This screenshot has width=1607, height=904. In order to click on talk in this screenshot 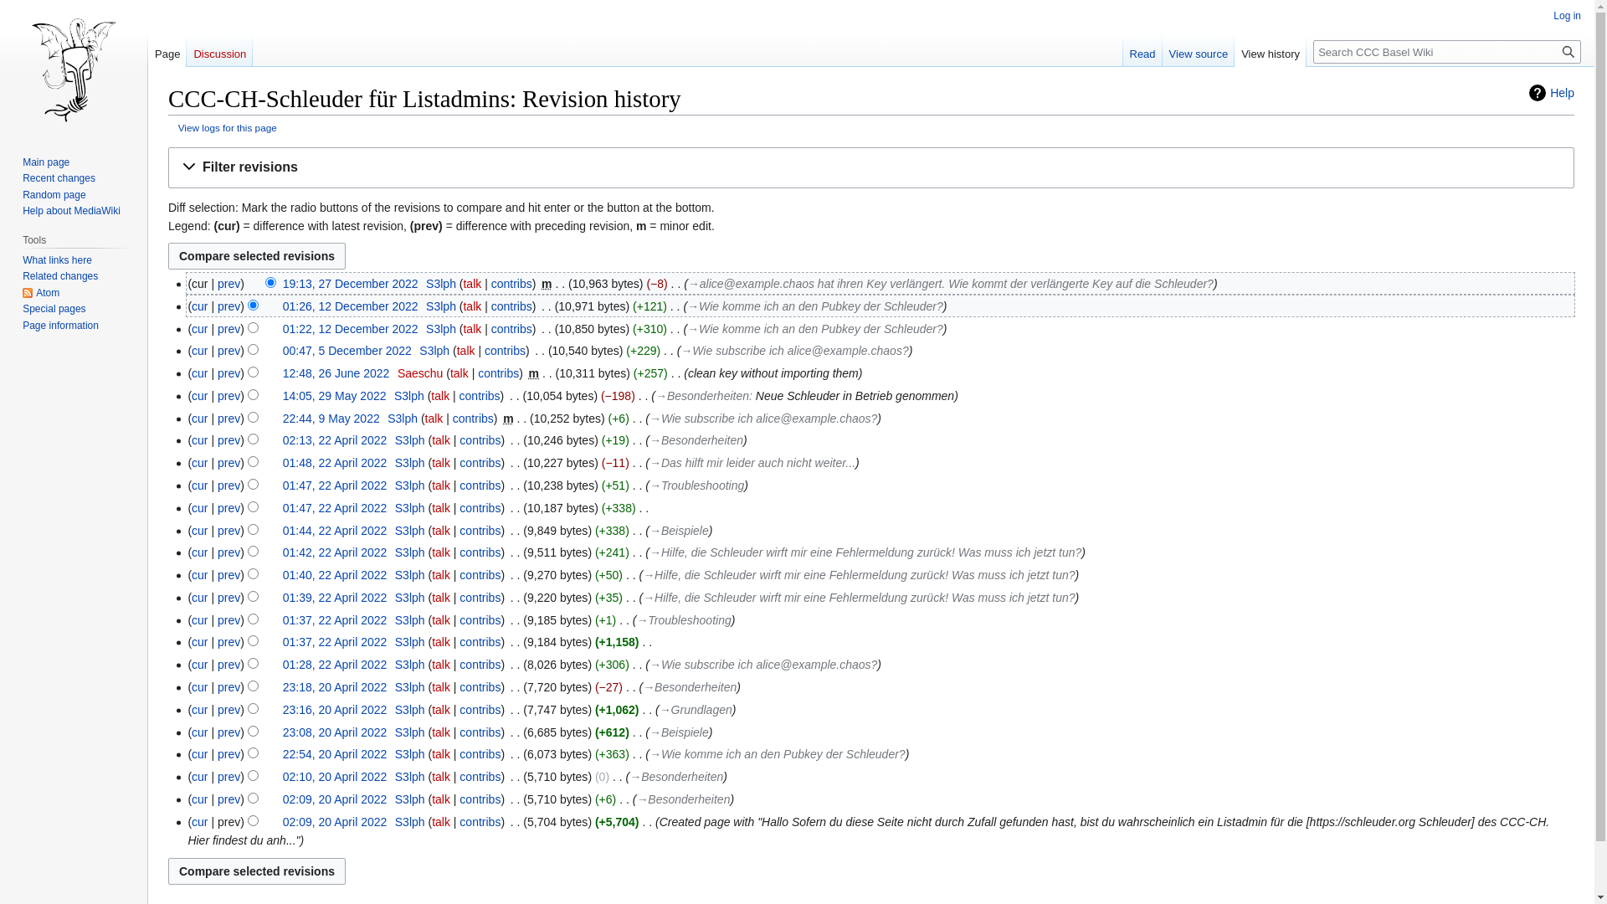, I will do `click(441, 665)`.